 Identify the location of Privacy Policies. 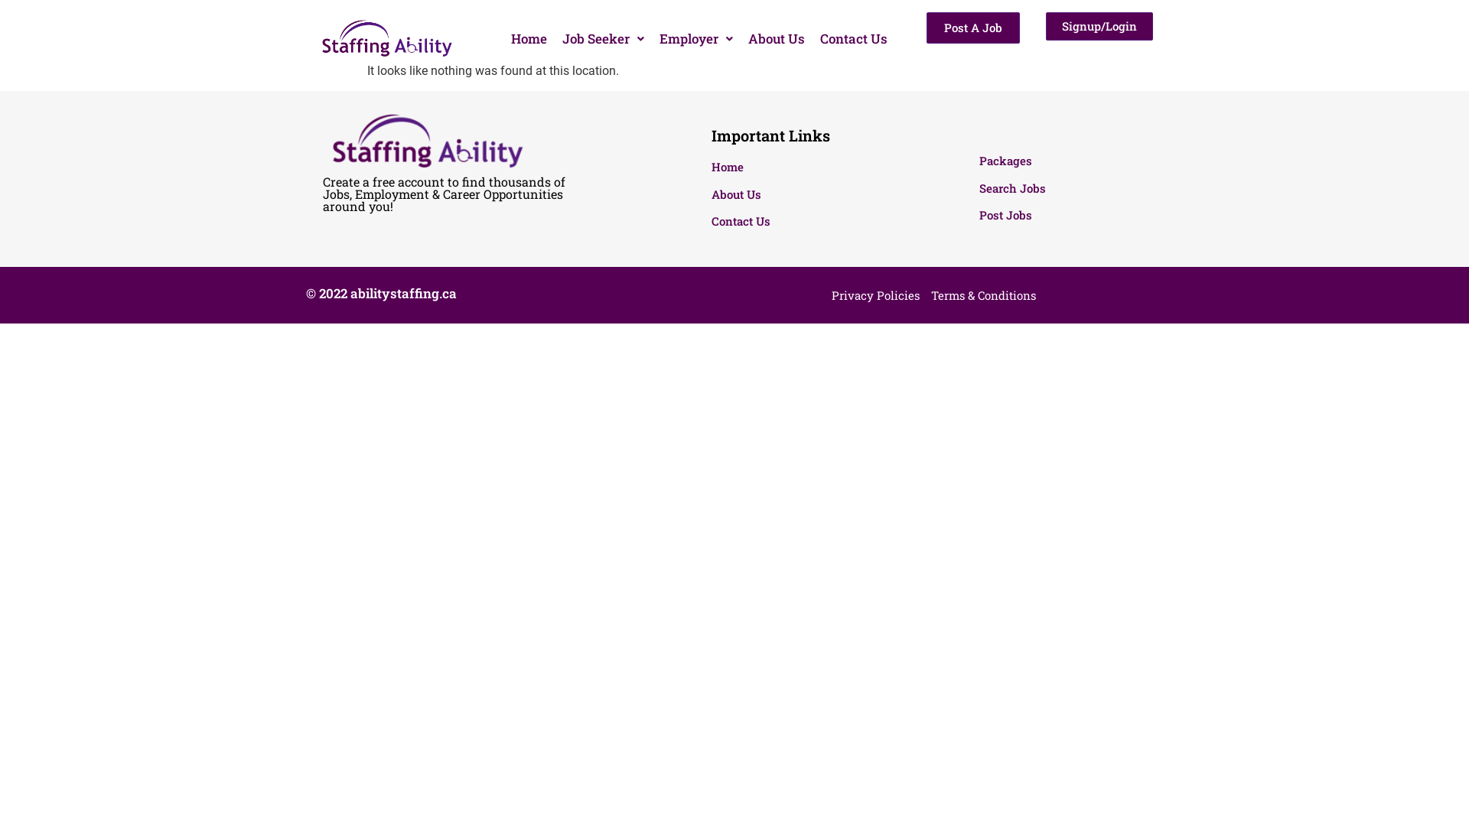
(875, 295).